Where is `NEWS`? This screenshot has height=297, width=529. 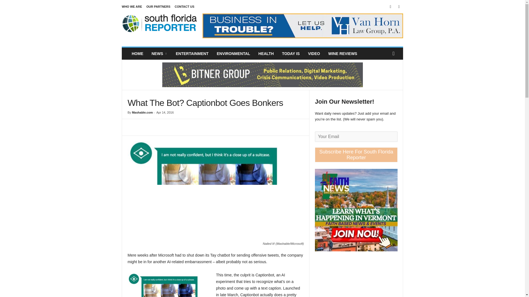
NEWS is located at coordinates (159, 53).